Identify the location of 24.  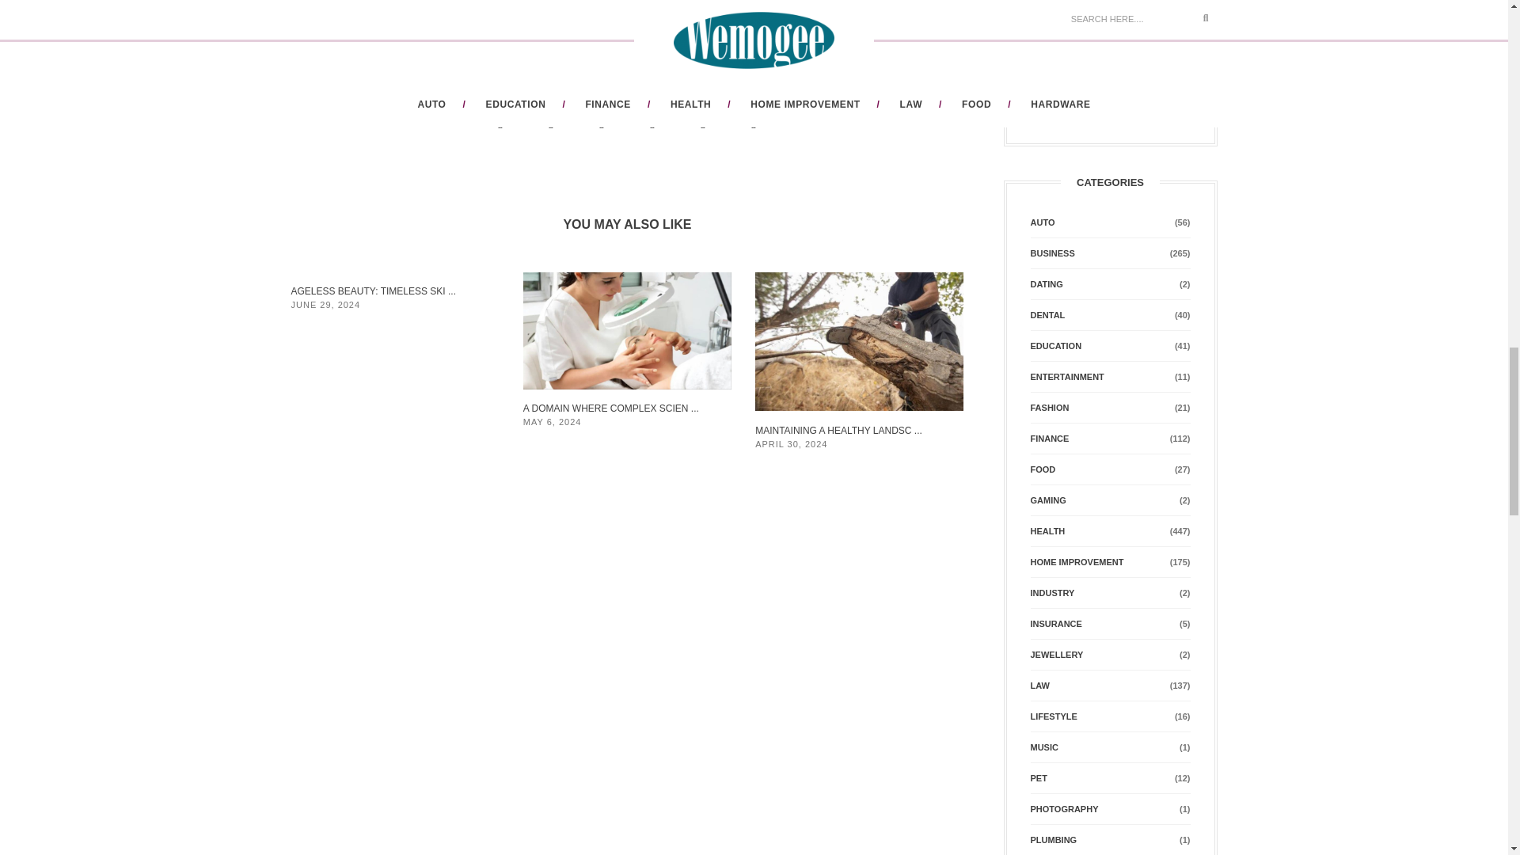
(852, 44).